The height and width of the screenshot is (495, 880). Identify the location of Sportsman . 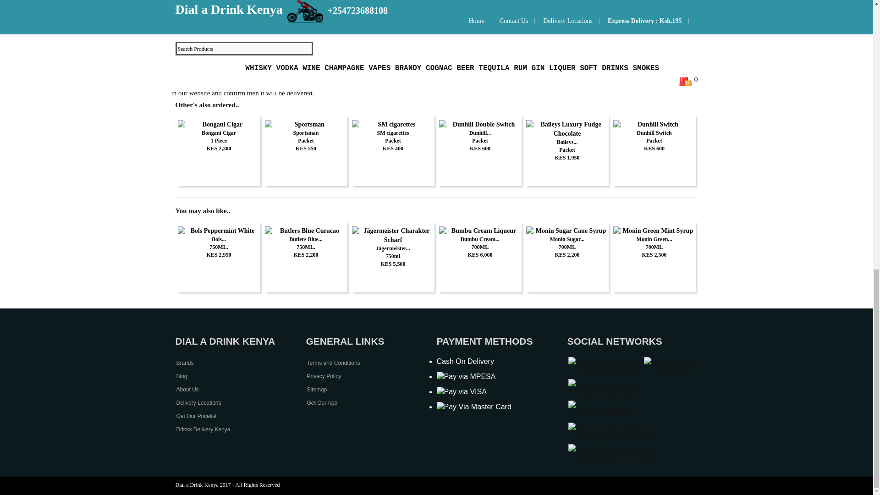
(306, 133).